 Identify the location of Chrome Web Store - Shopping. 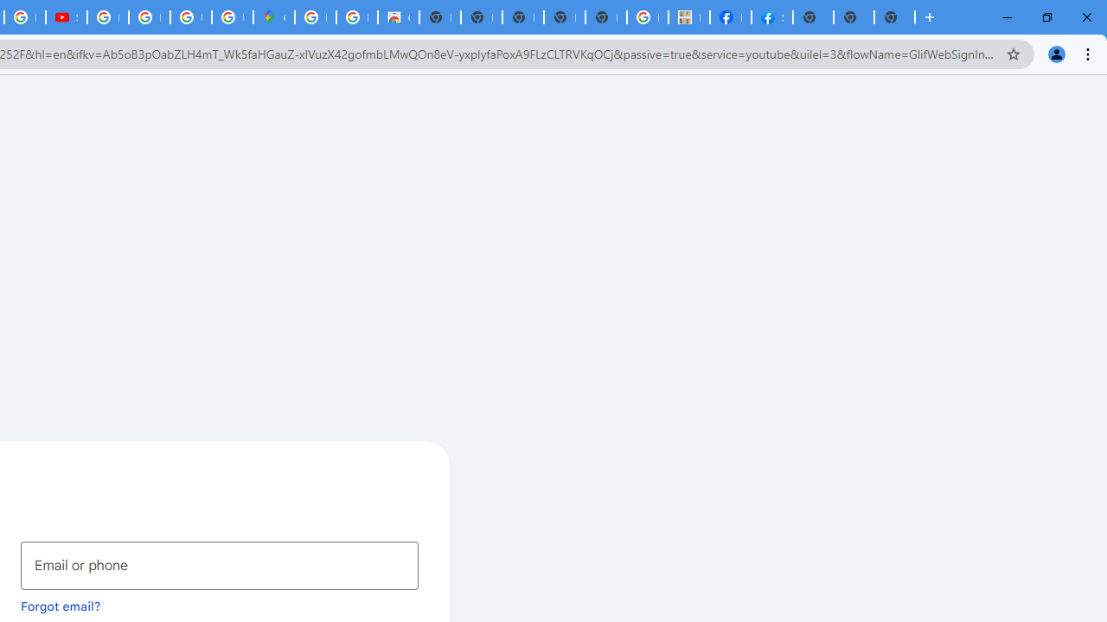
(398, 17).